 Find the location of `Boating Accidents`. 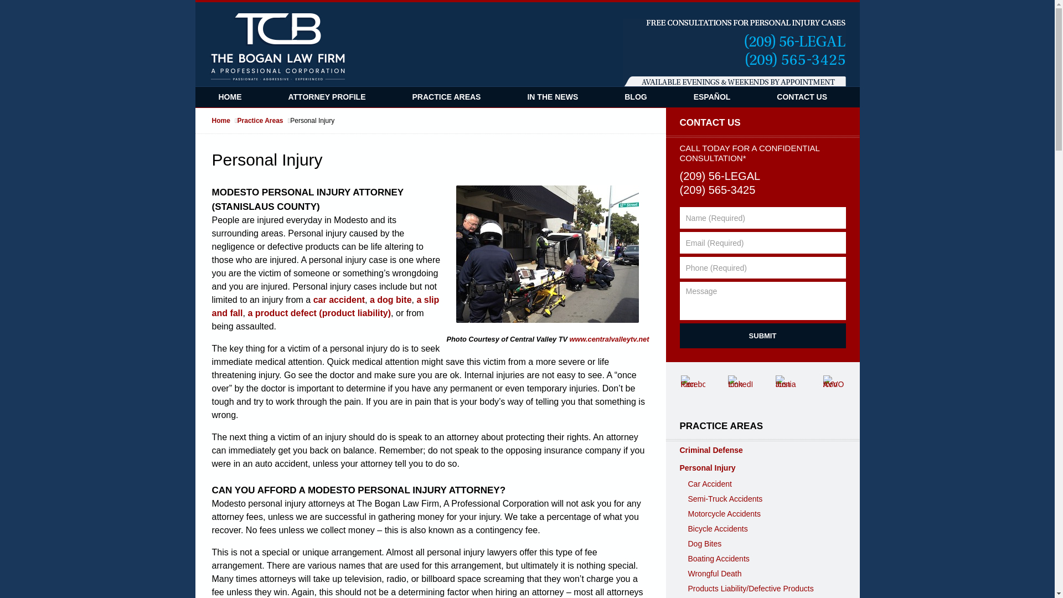

Boating Accidents is located at coordinates (762, 559).